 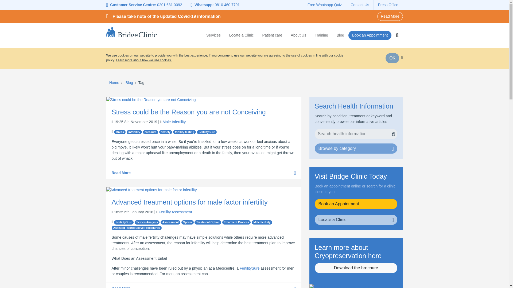 I want to click on Read More, so click(x=390, y=16).